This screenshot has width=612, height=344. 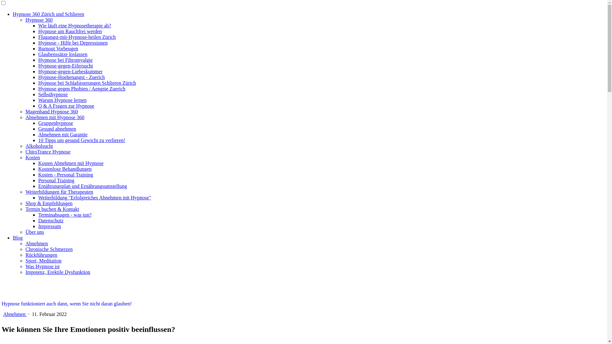 What do you see at coordinates (55, 117) in the screenshot?
I see `Abnehmen mit Hypnose 360` at bounding box center [55, 117].